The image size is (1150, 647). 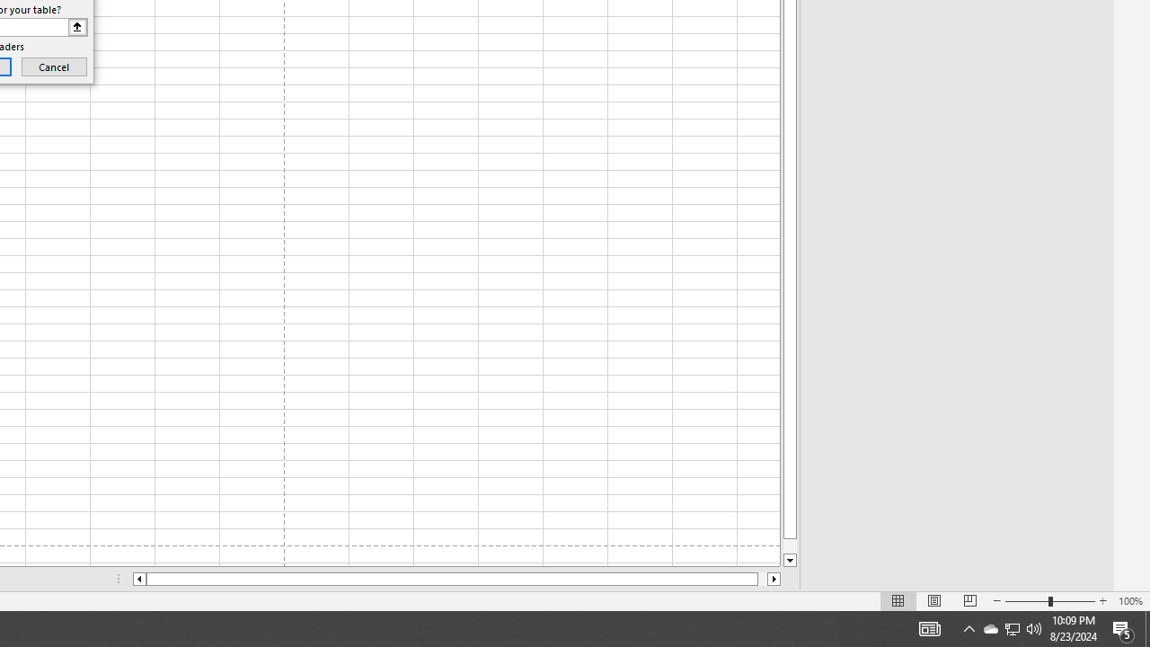 I want to click on Page down, so click(x=790, y=546).